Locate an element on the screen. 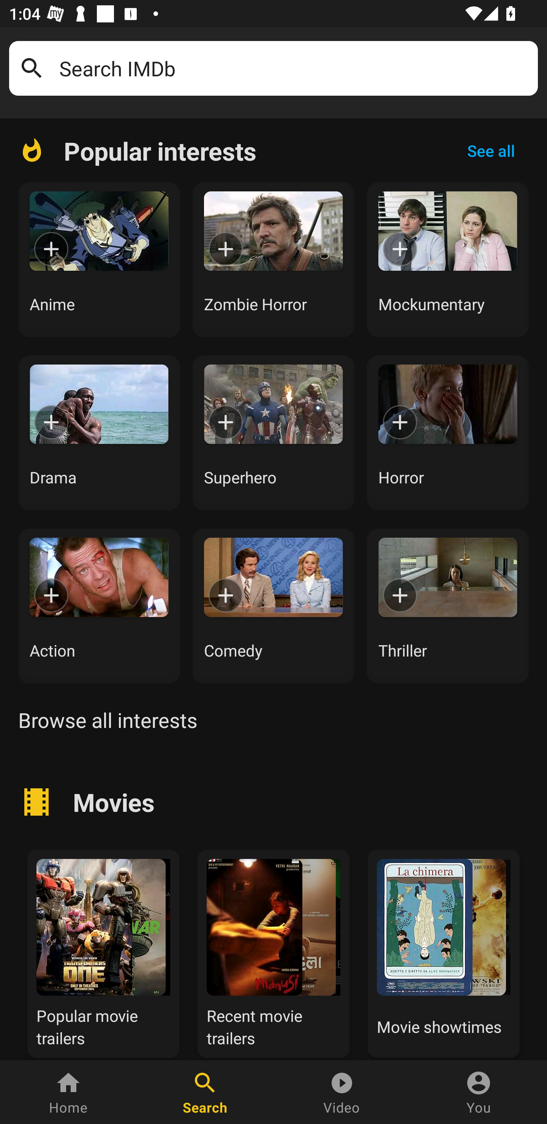 This screenshot has width=547, height=1124. Comedy is located at coordinates (273, 606).